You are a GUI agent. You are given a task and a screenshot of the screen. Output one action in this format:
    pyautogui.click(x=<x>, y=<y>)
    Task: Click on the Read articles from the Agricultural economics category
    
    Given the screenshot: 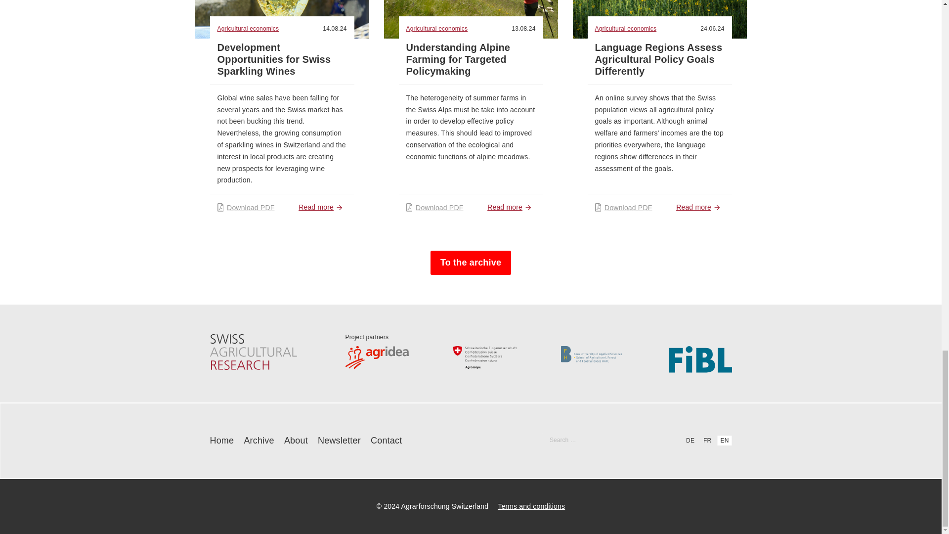 What is the action you would take?
    pyautogui.click(x=249, y=29)
    